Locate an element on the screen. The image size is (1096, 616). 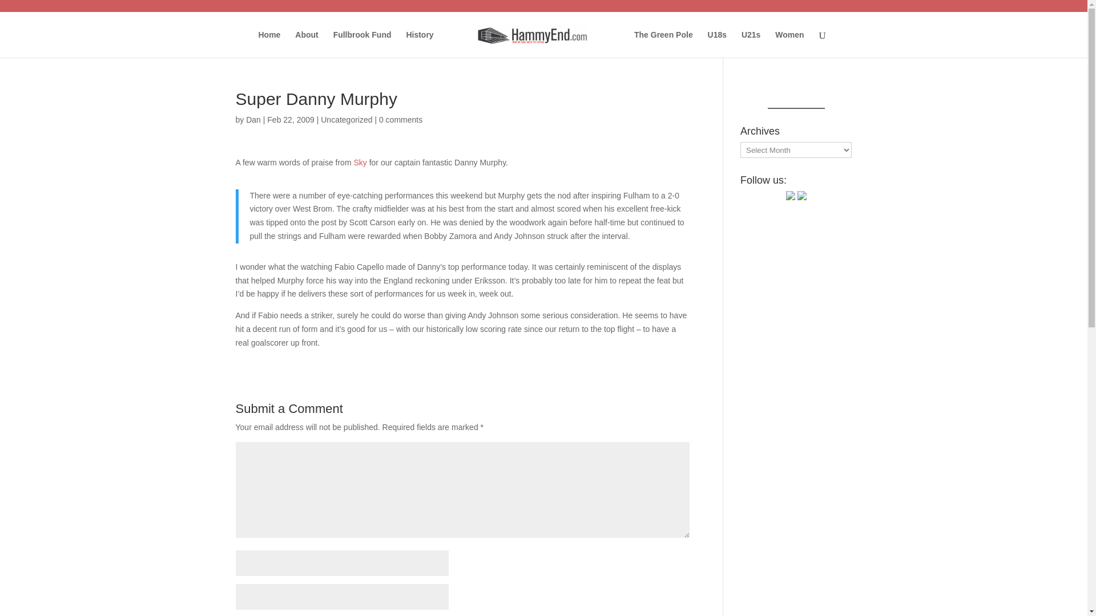
Posts by Dan is located at coordinates (253, 120).